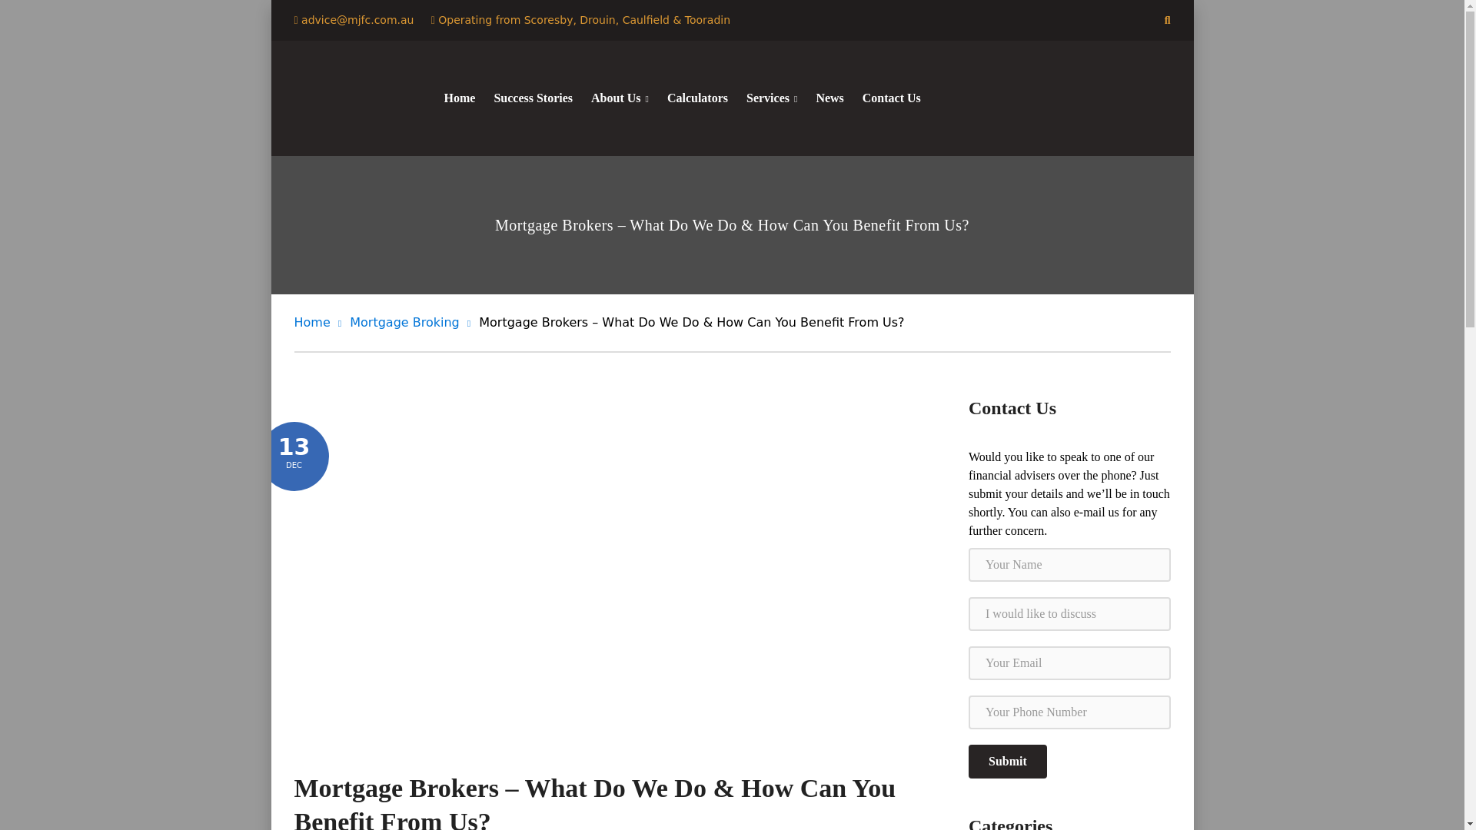 Image resolution: width=1476 pixels, height=830 pixels. I want to click on Home, so click(317, 322).